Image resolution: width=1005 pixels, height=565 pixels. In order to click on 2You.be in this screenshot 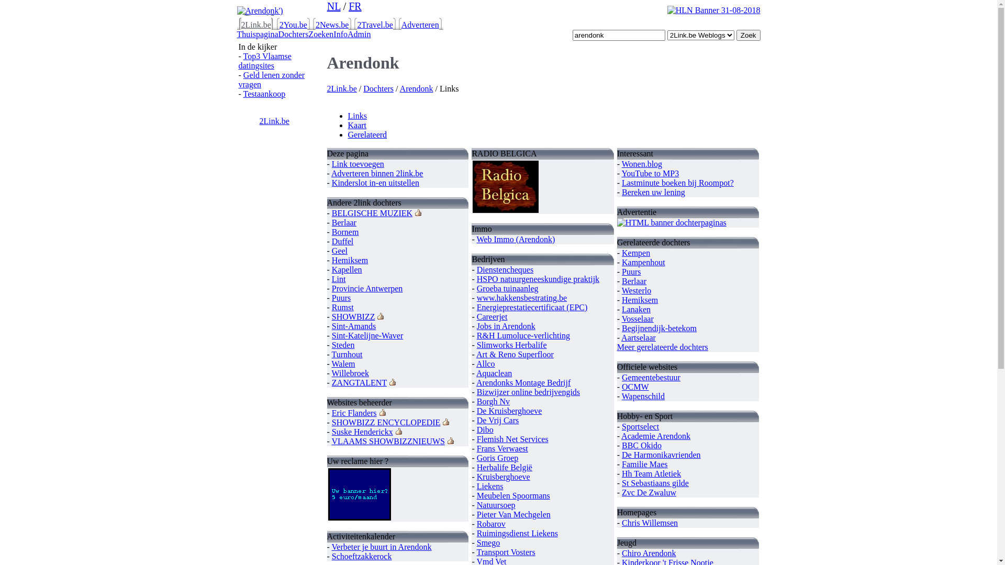, I will do `click(293, 25)`.